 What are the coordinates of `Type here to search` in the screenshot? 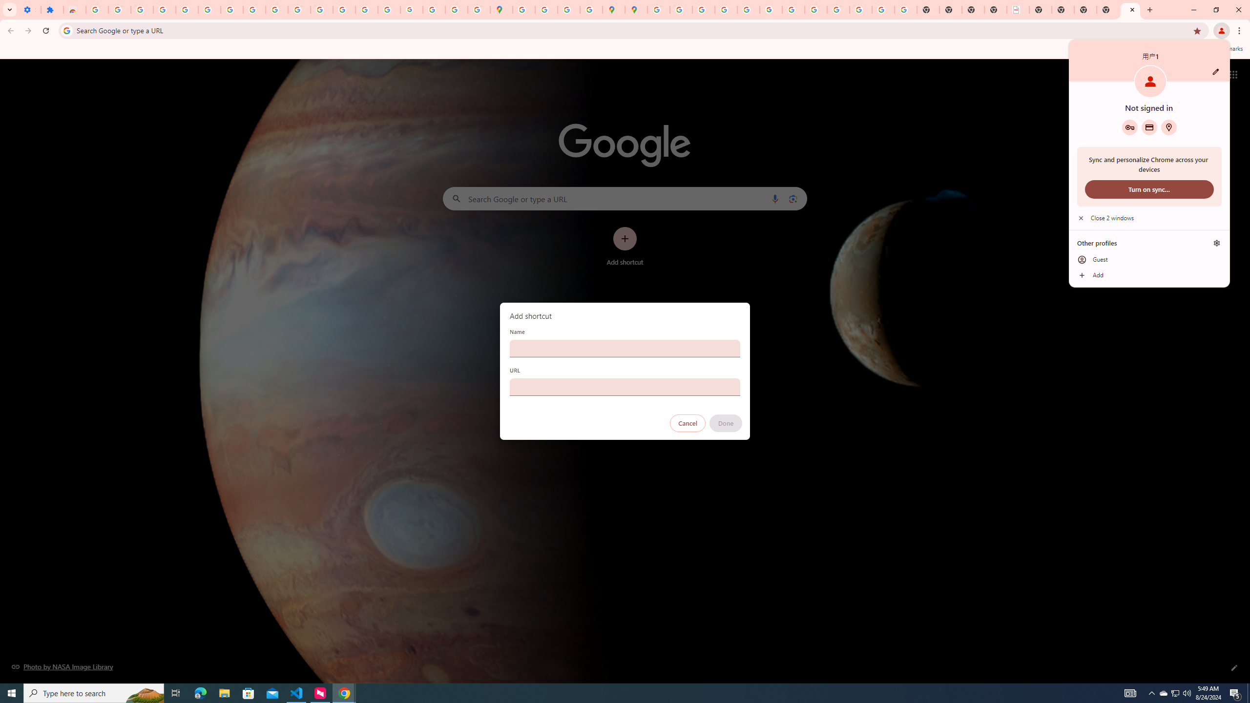 It's located at (1168, 127).